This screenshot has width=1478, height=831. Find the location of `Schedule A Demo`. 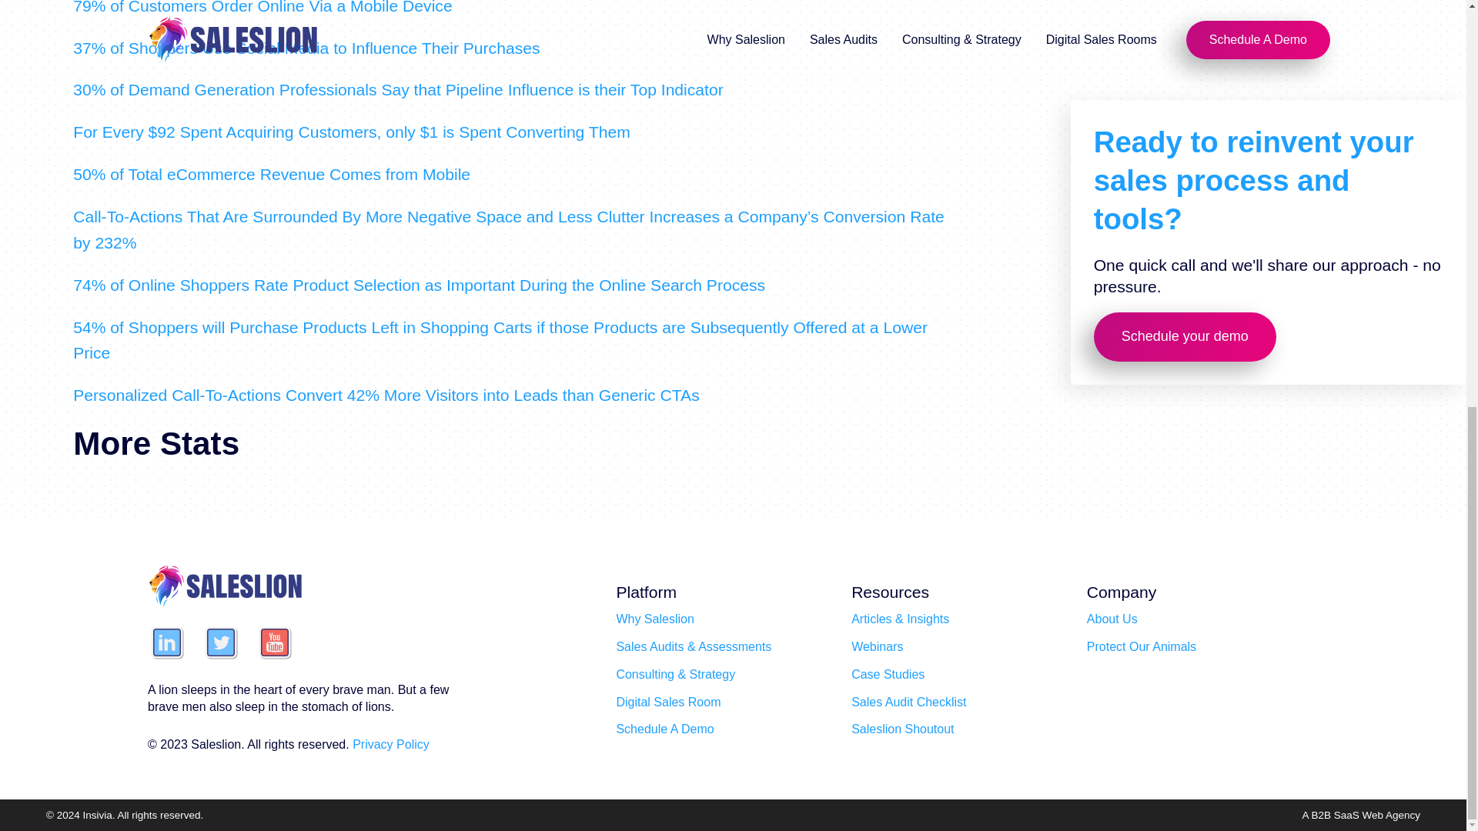

Schedule A Demo is located at coordinates (665, 729).